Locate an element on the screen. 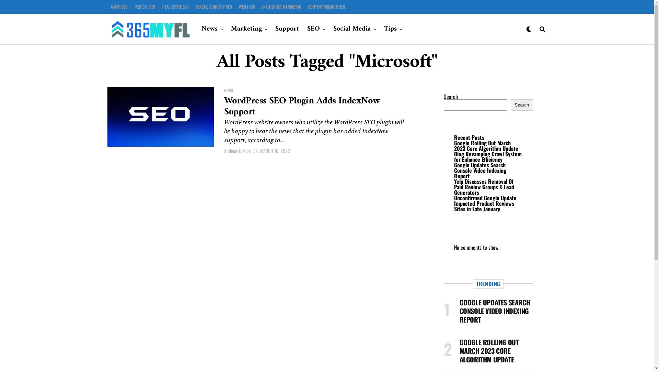  Bing Revamping Crawl System for Enhance Efficiency is located at coordinates (487, 157).